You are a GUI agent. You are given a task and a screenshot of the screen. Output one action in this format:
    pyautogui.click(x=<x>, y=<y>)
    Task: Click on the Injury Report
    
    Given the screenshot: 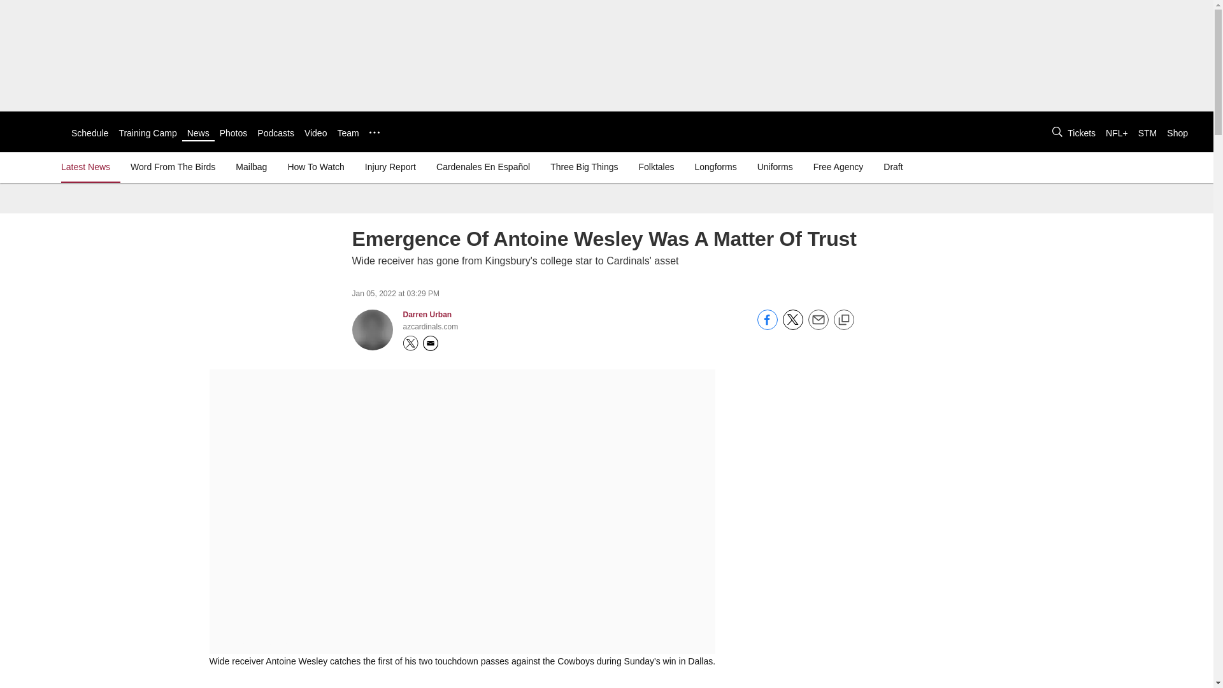 What is the action you would take?
    pyautogui.click(x=390, y=167)
    